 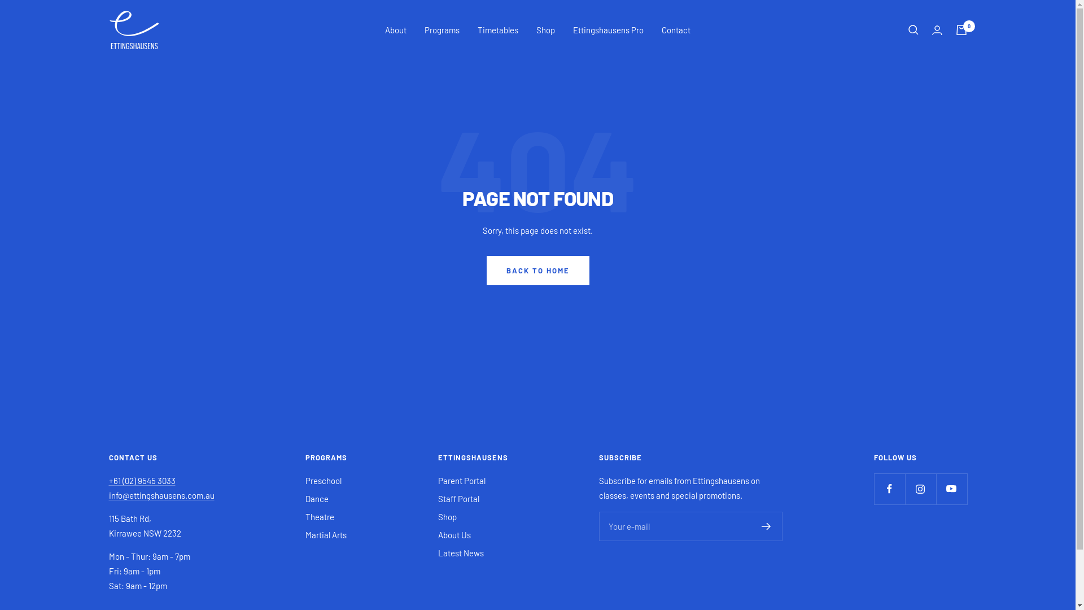 I want to click on Dance, so click(x=317, y=499).